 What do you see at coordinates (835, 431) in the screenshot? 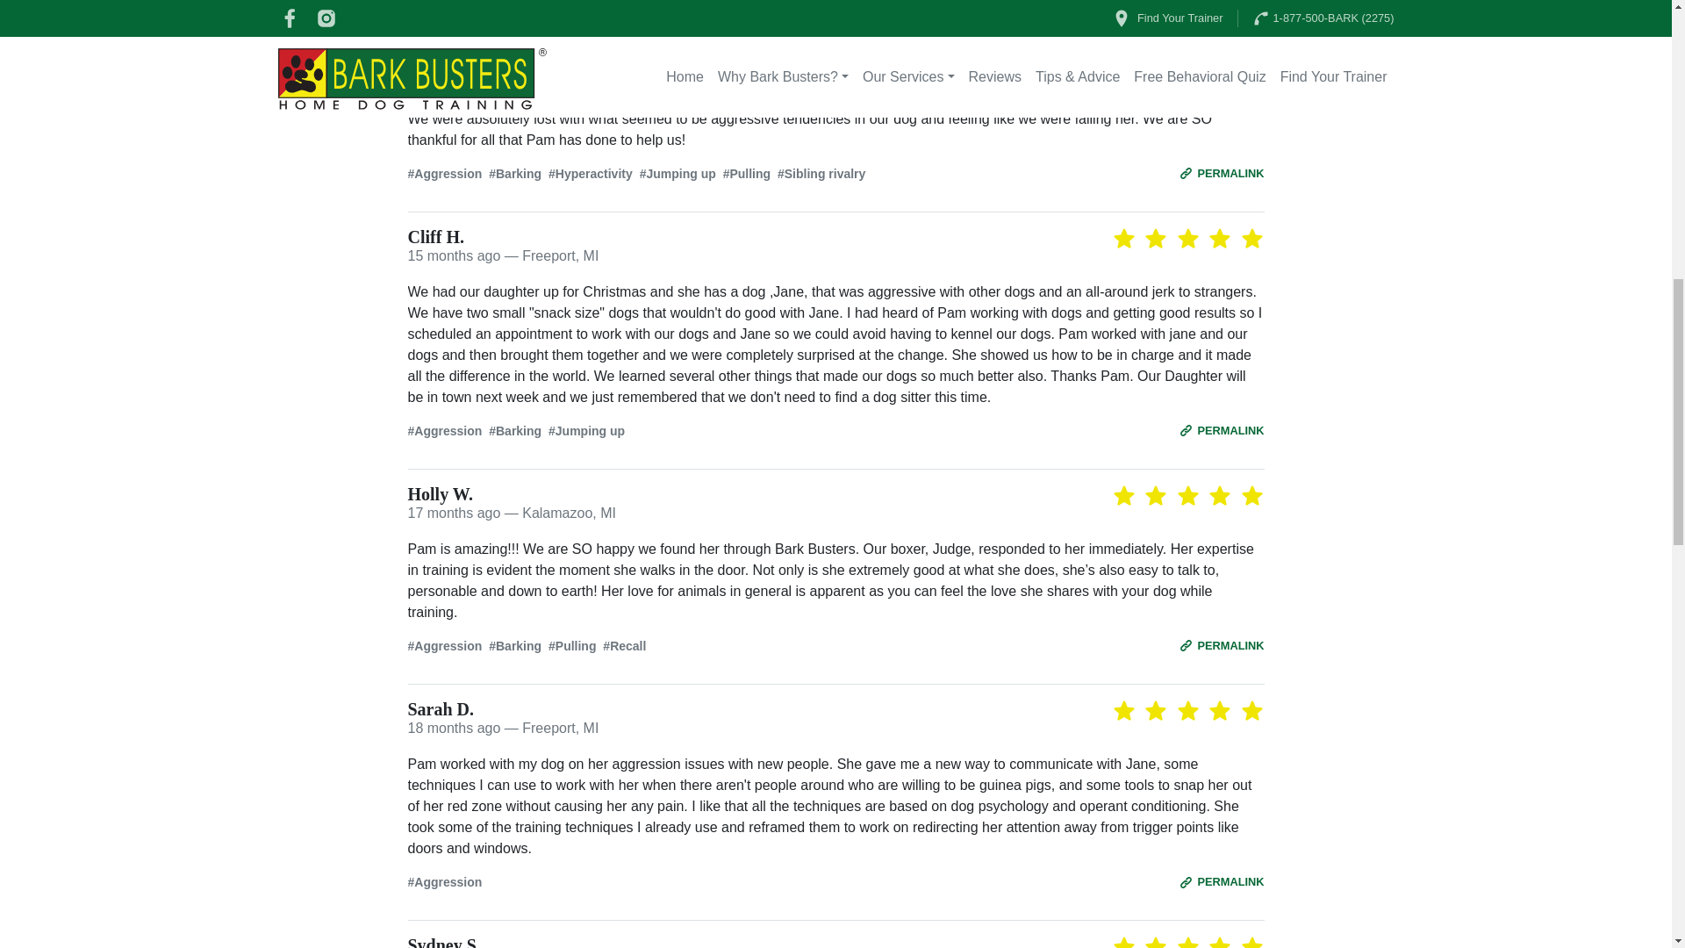
I see `Behaviors` at bounding box center [835, 431].